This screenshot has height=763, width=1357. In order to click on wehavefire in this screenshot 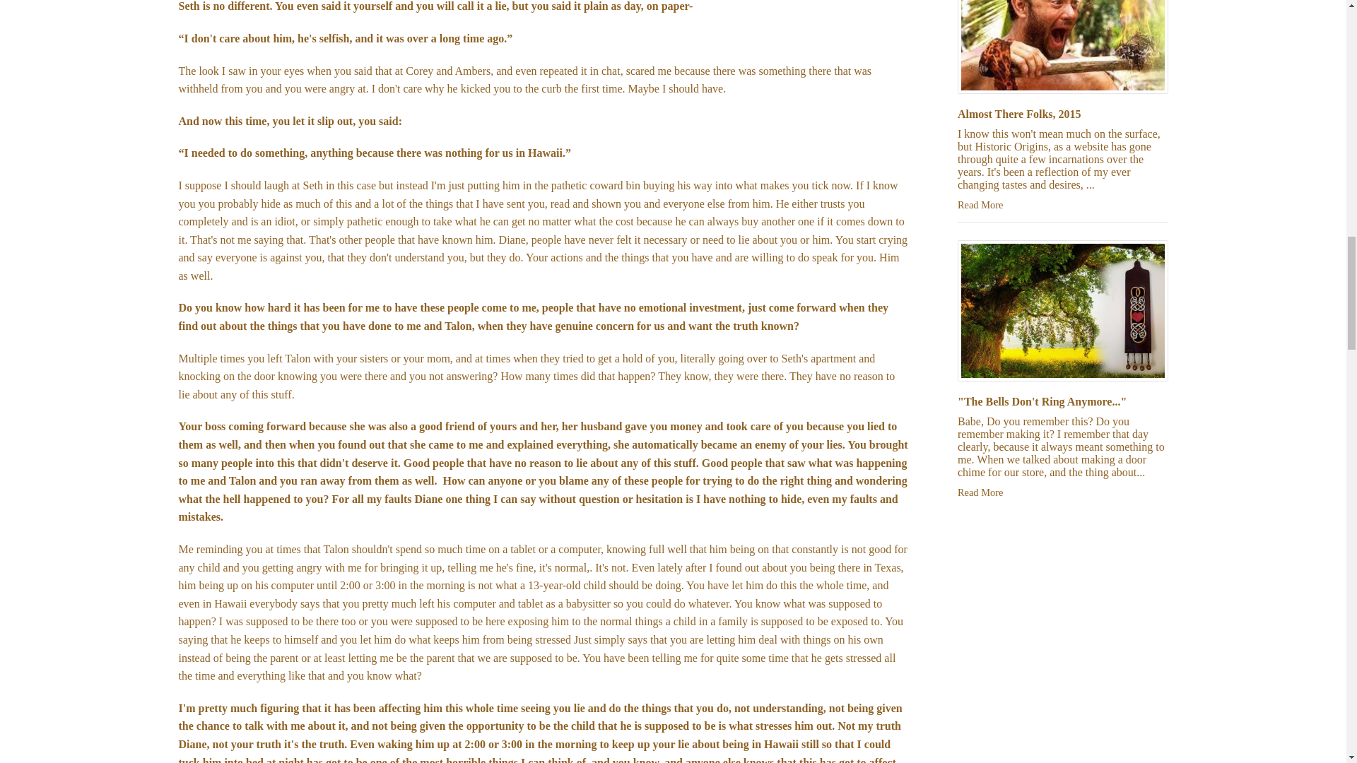, I will do `click(1063, 47)`.